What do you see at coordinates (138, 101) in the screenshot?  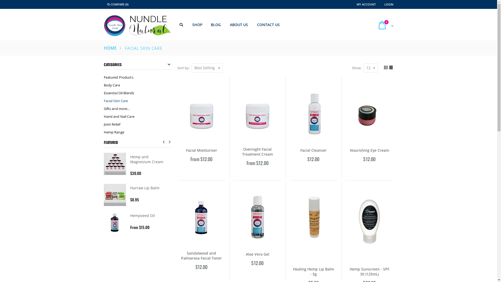 I see `Facial Skin Care` at bounding box center [138, 101].